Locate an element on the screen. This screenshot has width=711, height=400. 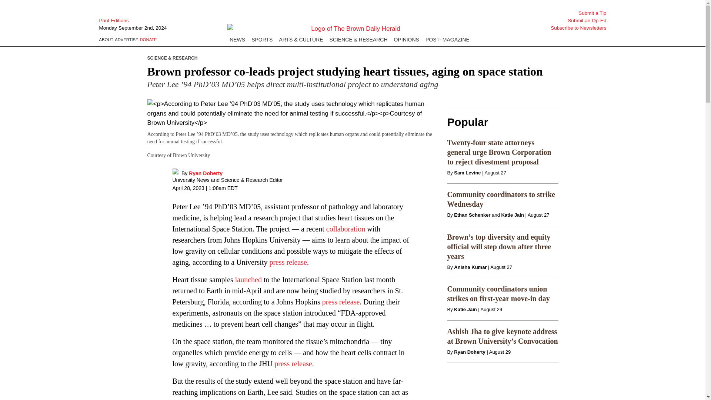
Community coordinators to strike Wednesday is located at coordinates (501, 199).